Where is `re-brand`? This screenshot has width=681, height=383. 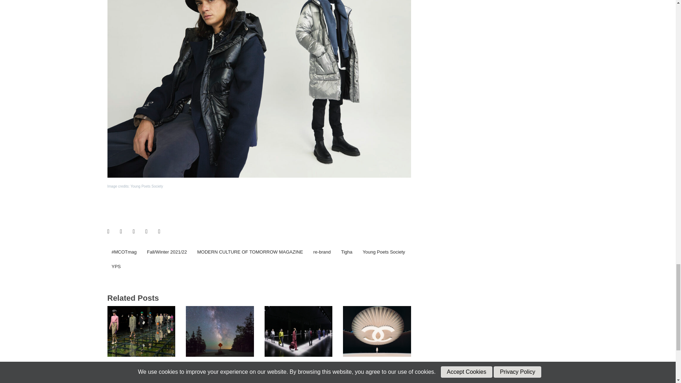 re-brand is located at coordinates (322, 252).